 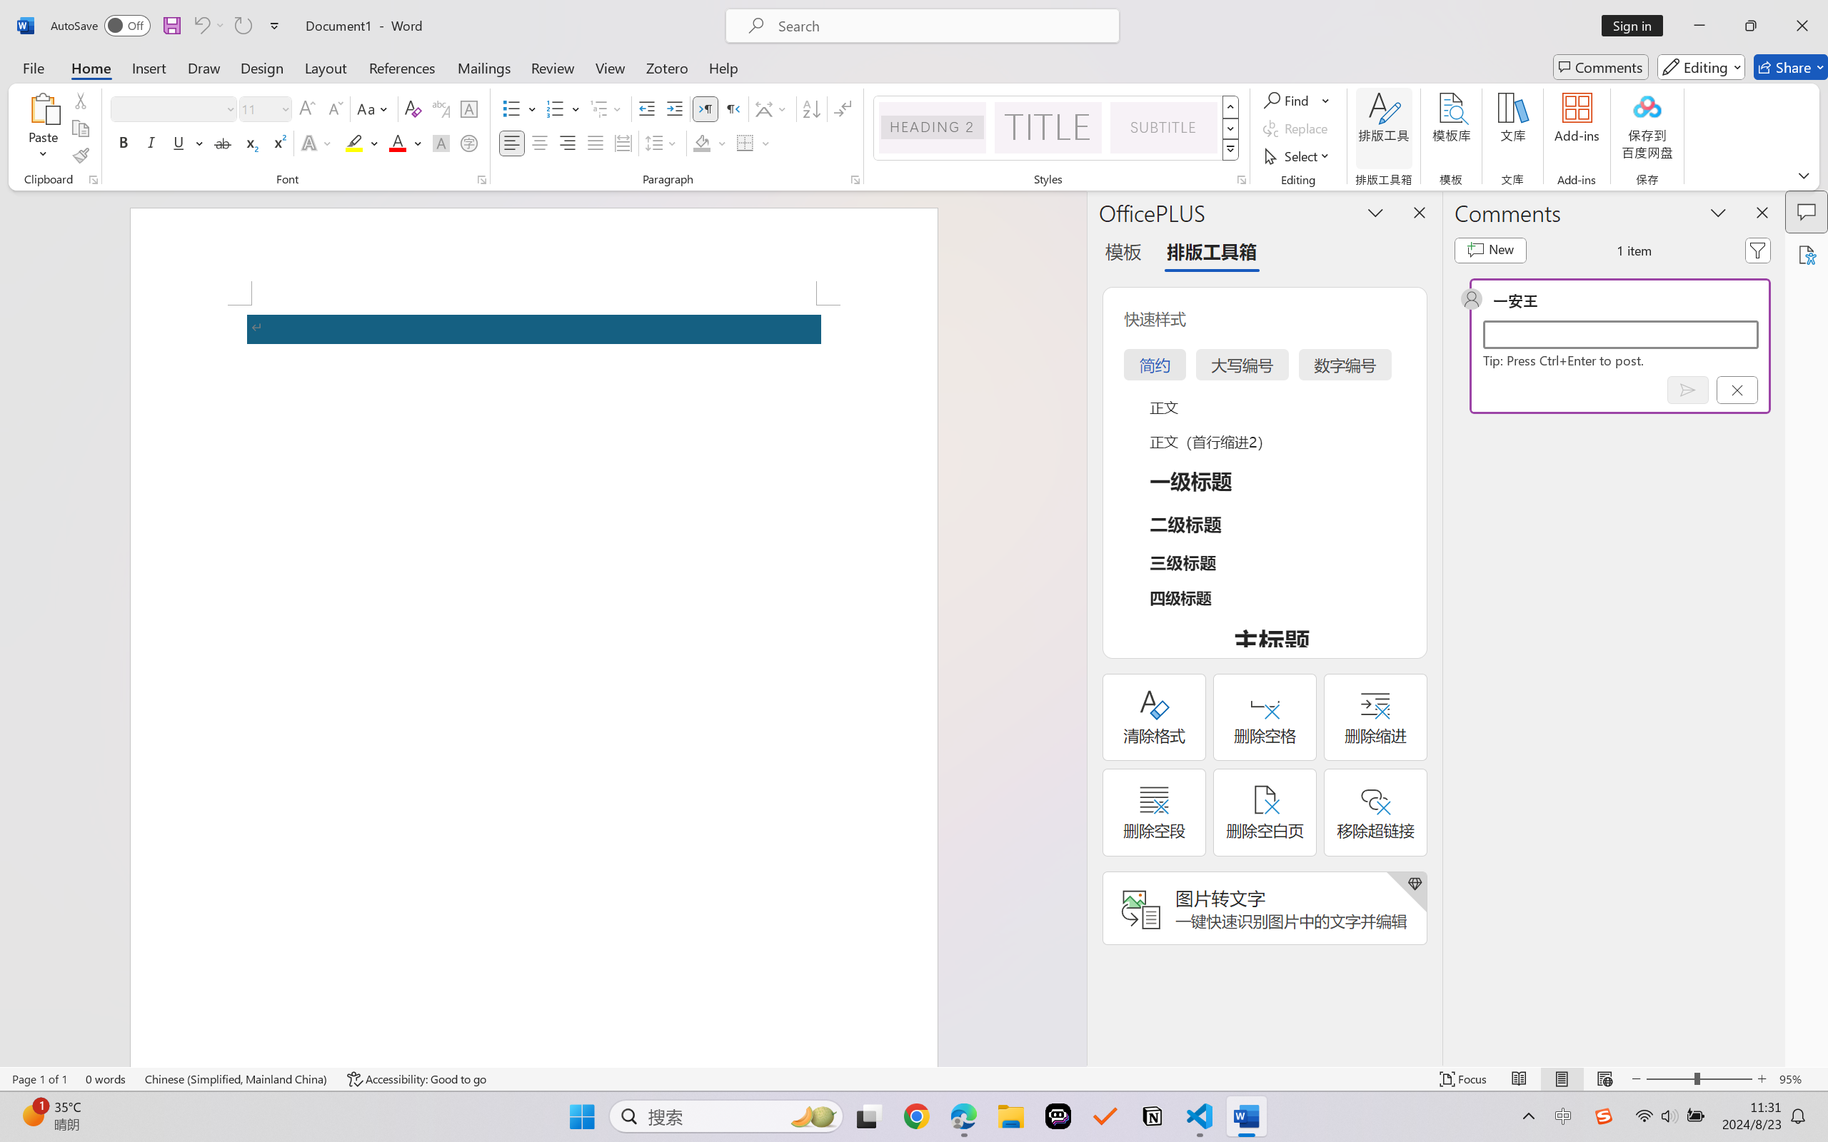 I want to click on New comment, so click(x=1490, y=250).